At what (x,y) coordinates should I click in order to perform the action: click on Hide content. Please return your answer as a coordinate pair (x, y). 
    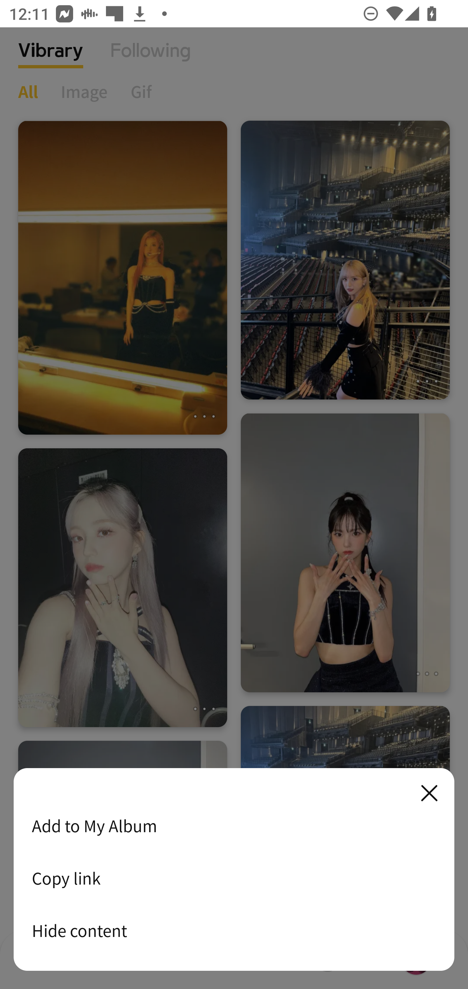
    Looking at the image, I should click on (234, 930).